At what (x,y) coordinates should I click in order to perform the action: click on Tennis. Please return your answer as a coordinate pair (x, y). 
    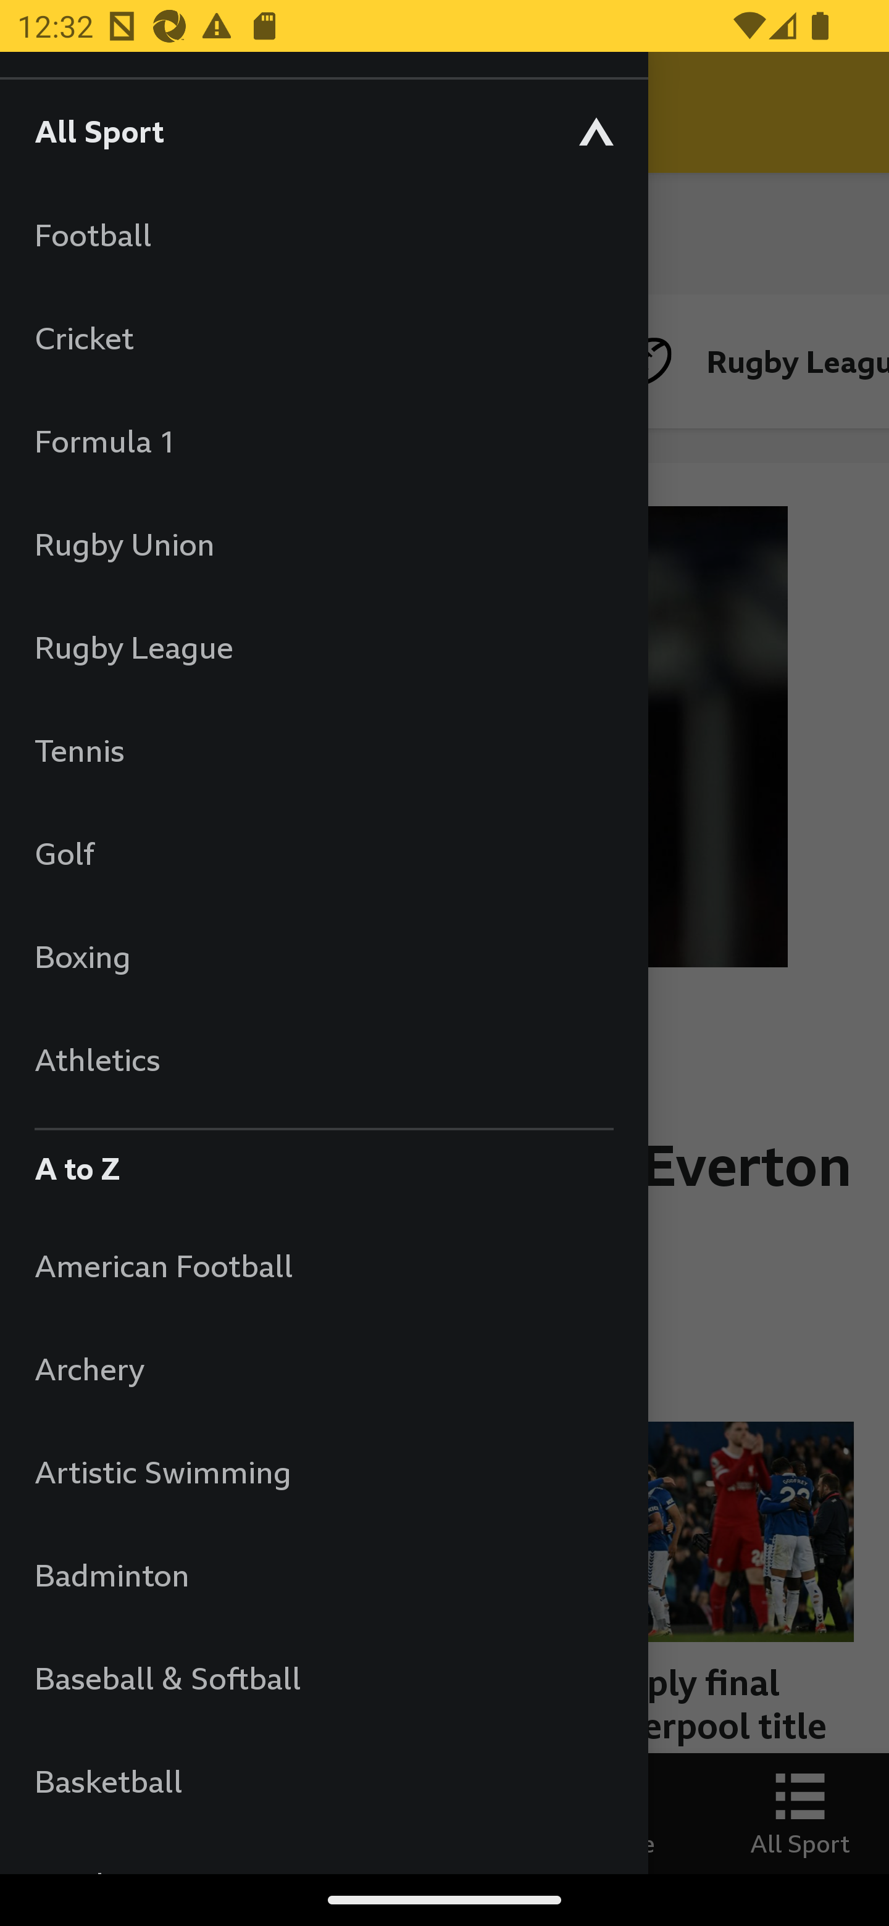
    Looking at the image, I should click on (323, 749).